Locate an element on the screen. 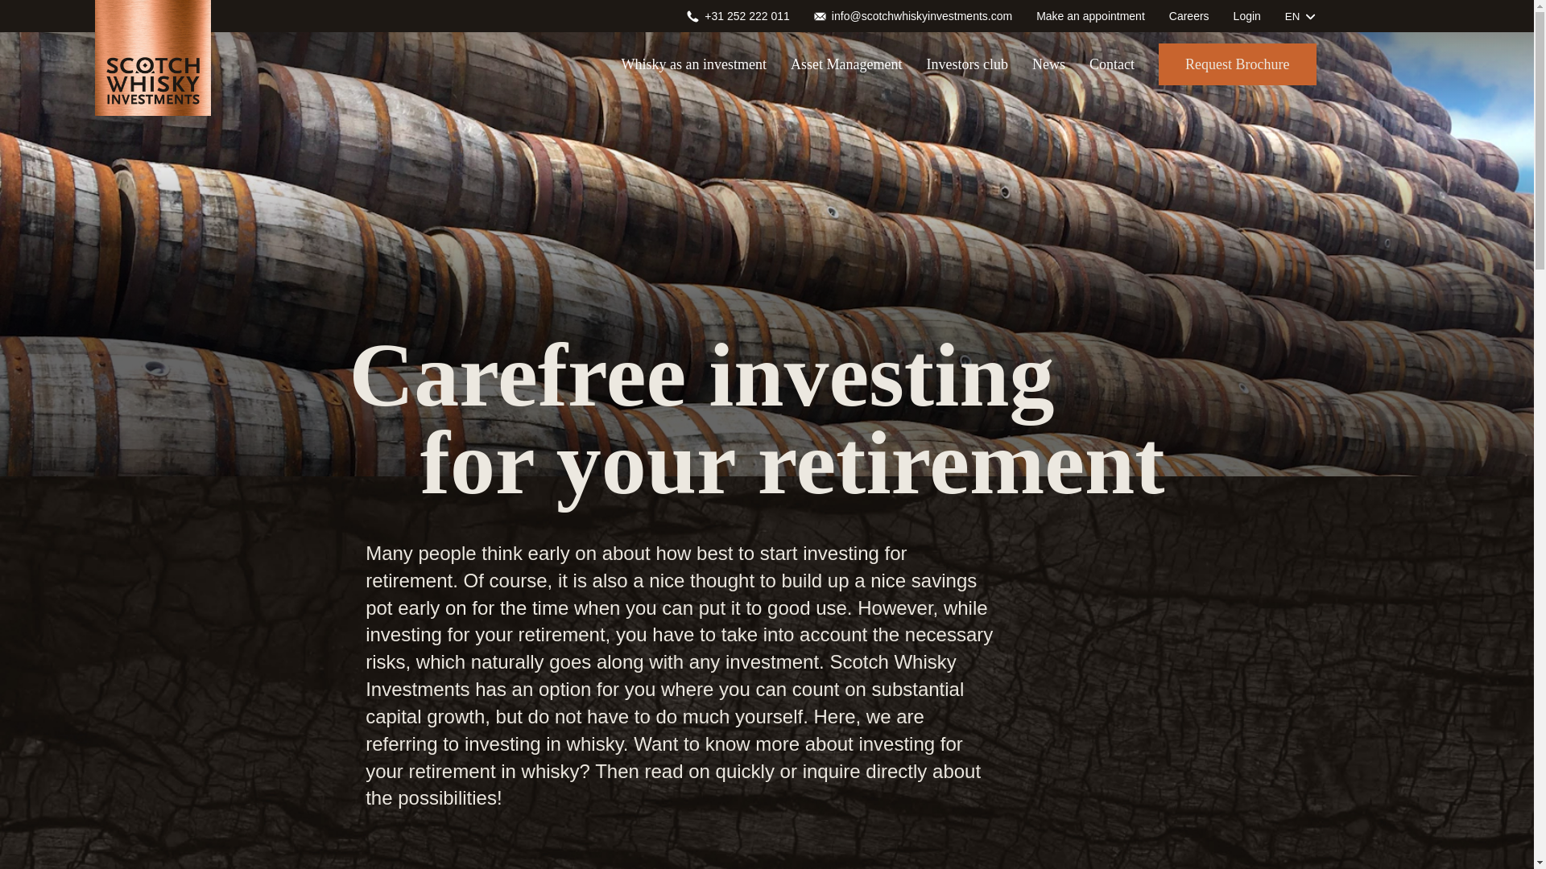 This screenshot has width=1546, height=869. News is located at coordinates (1048, 64).